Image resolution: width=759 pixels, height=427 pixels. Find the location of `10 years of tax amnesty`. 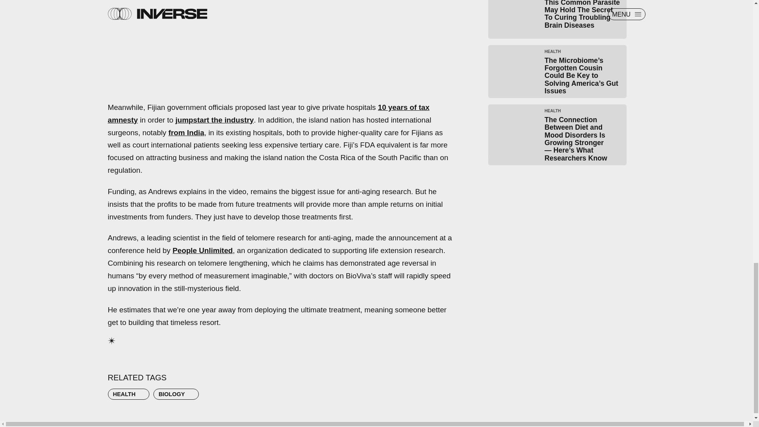

10 years of tax amnesty is located at coordinates (268, 114).